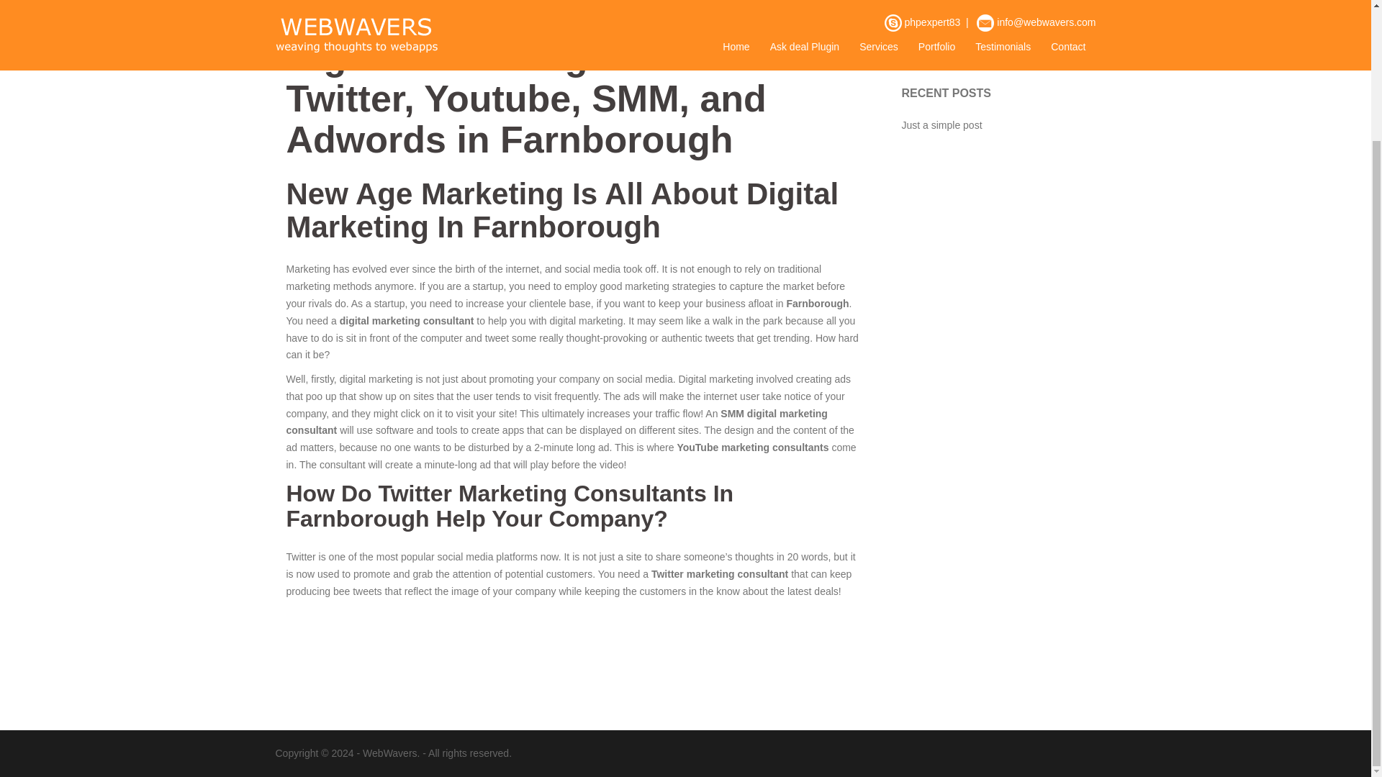 The width and height of the screenshot is (1382, 777). What do you see at coordinates (941, 125) in the screenshot?
I see `Just a simple post` at bounding box center [941, 125].